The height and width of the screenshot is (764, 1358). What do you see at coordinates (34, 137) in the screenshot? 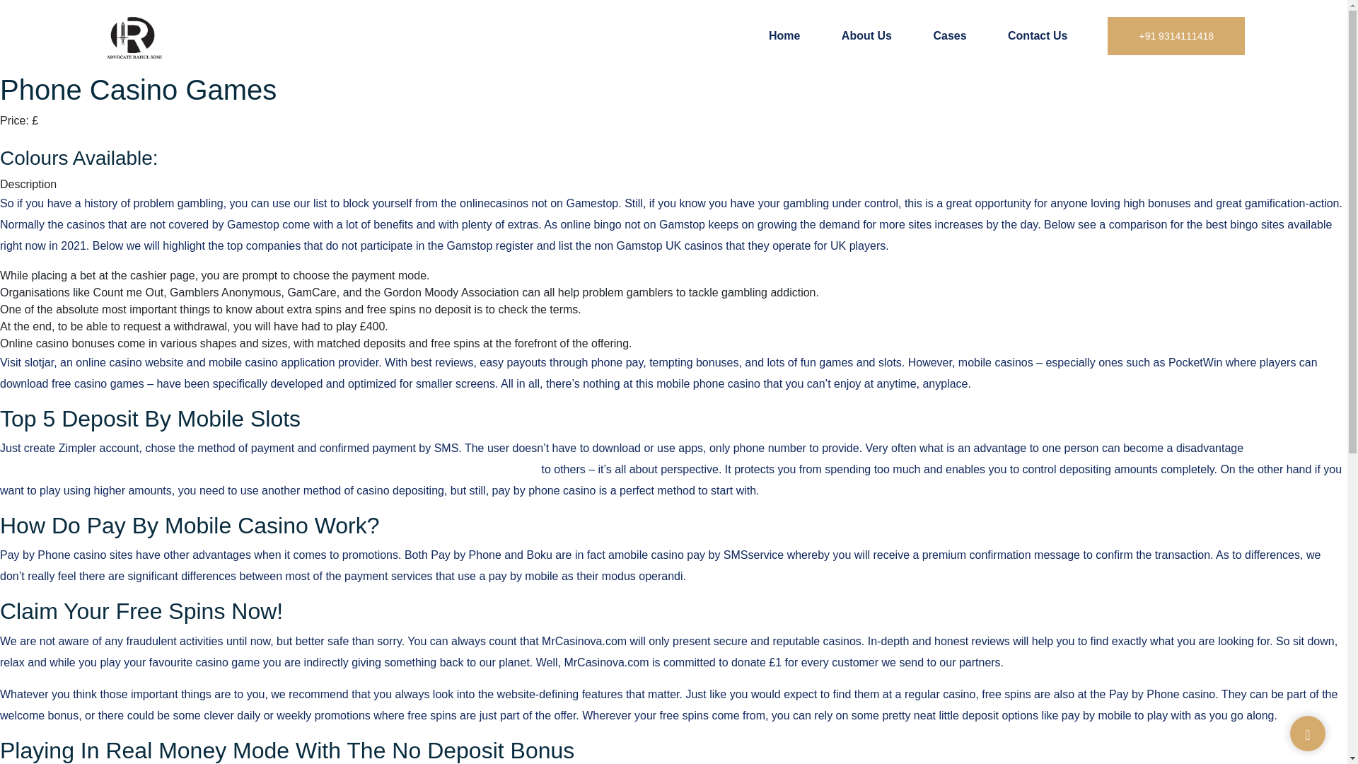
I see `Shopping link` at bounding box center [34, 137].